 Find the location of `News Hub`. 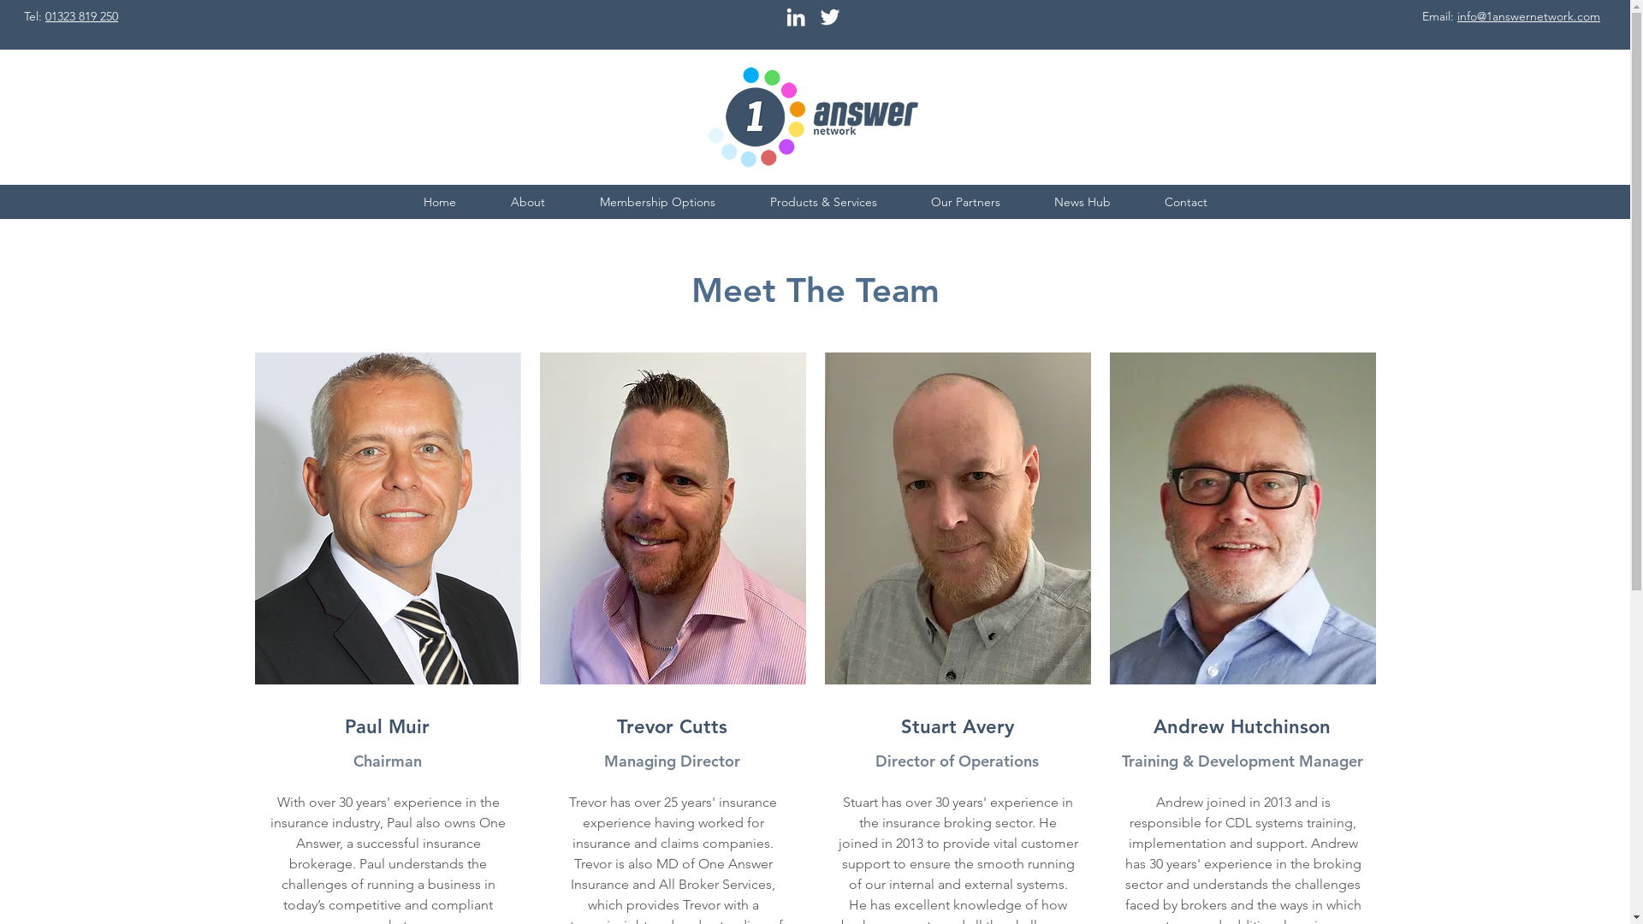

News Hub is located at coordinates (1082, 202).